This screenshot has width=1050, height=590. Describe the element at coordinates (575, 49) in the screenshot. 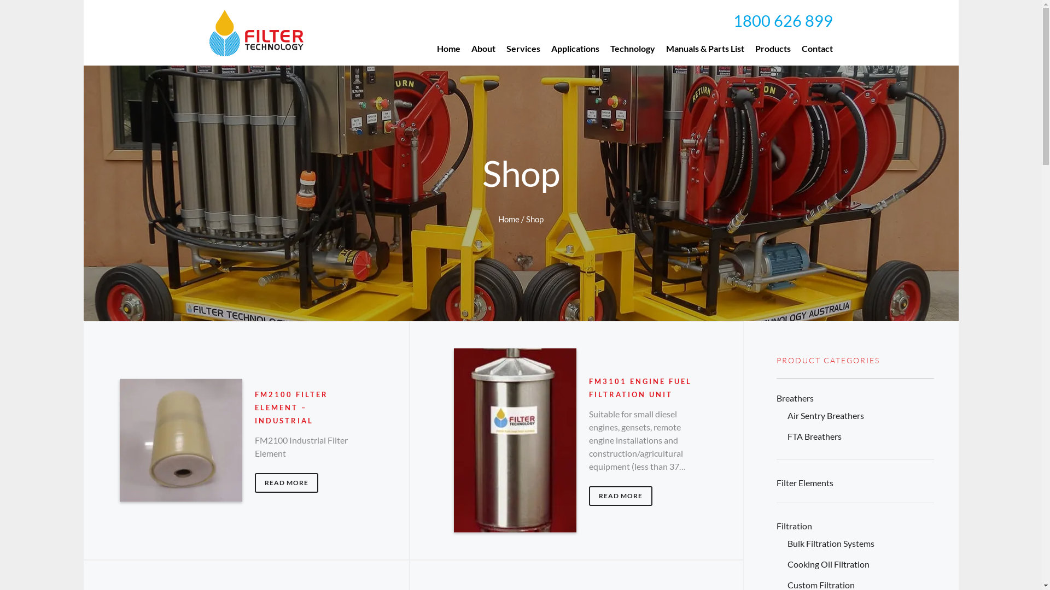

I see `Applications` at that location.